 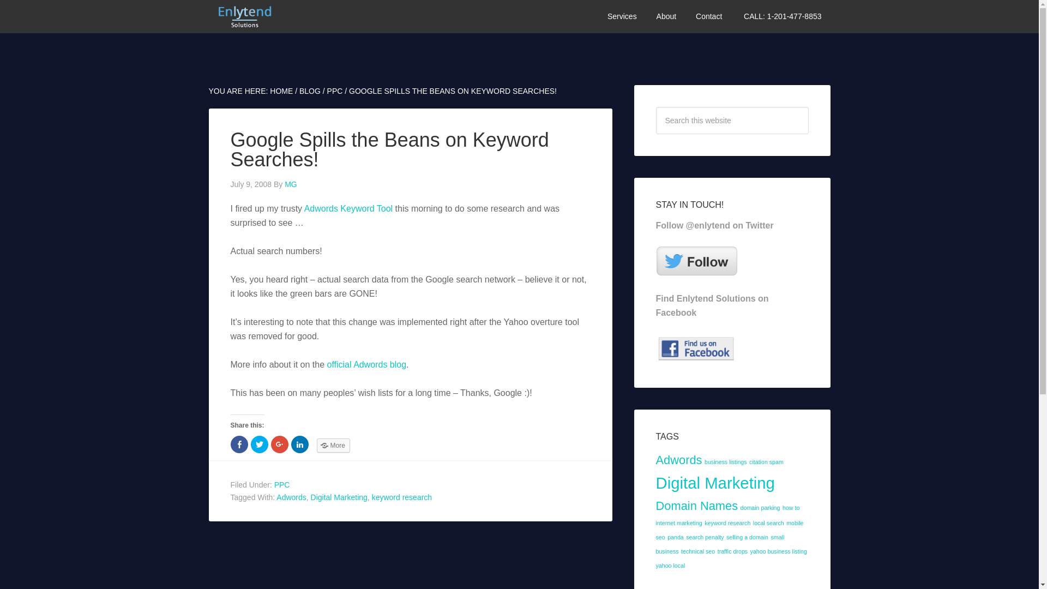 What do you see at coordinates (300, 444) in the screenshot?
I see `Click to share on LinkedIn` at bounding box center [300, 444].